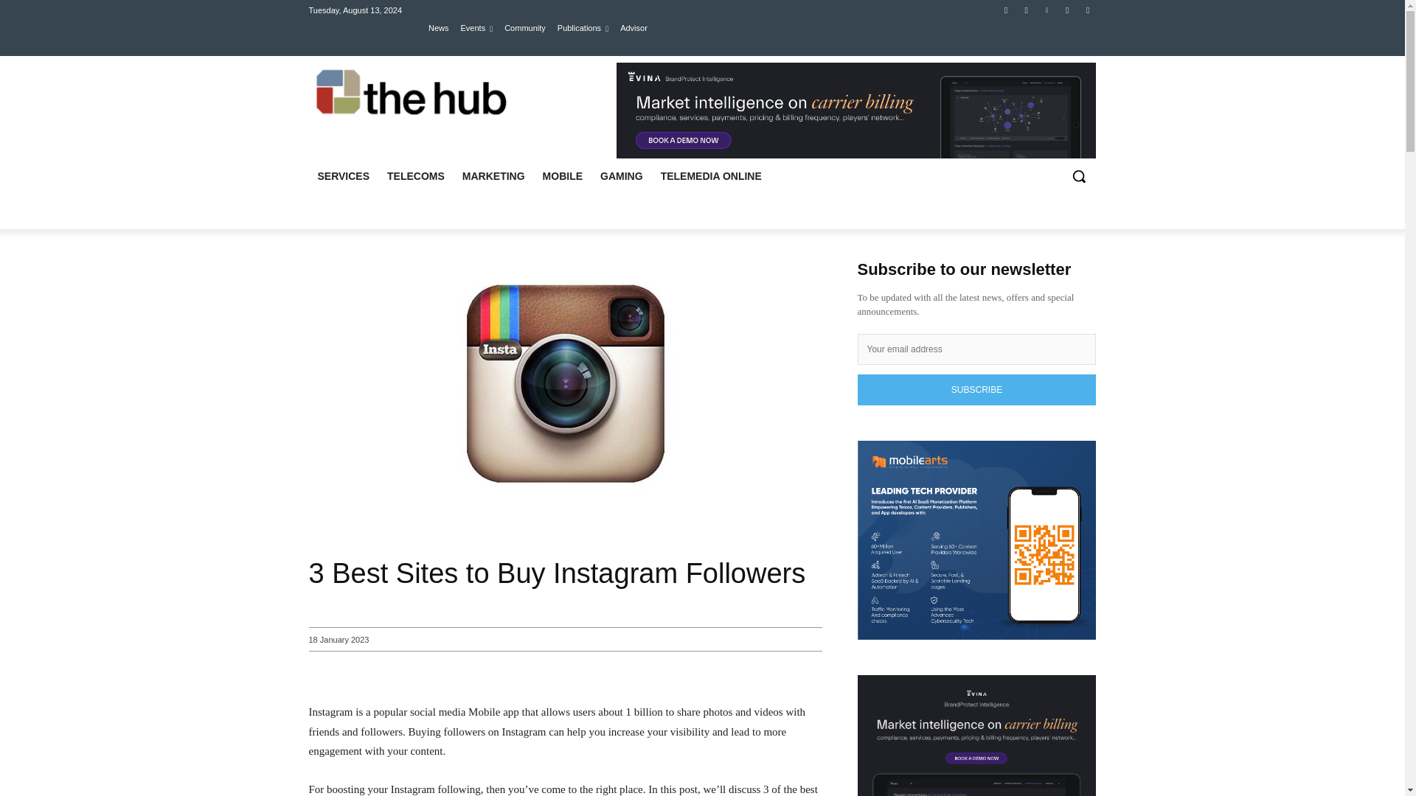 This screenshot has width=1416, height=796. I want to click on Youtube, so click(1068, 10).